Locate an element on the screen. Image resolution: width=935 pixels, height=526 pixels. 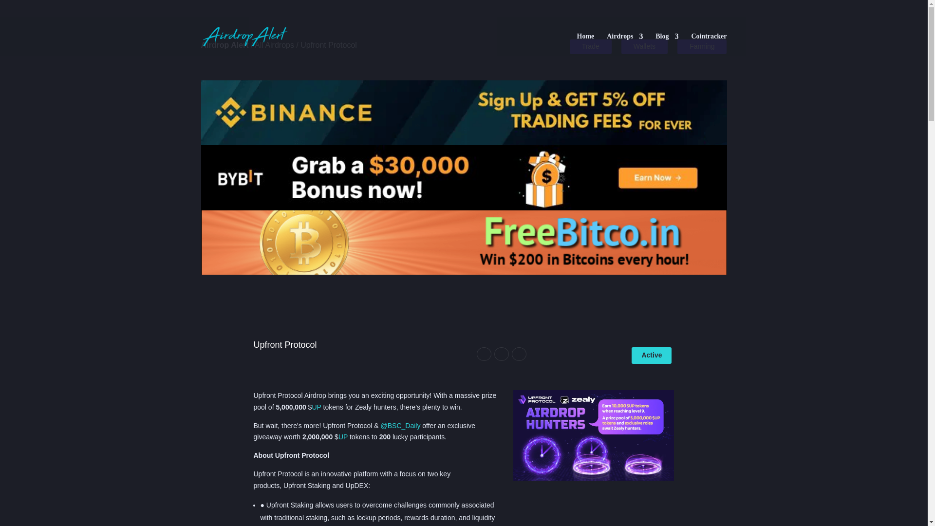
All Airdrops is located at coordinates (274, 45).